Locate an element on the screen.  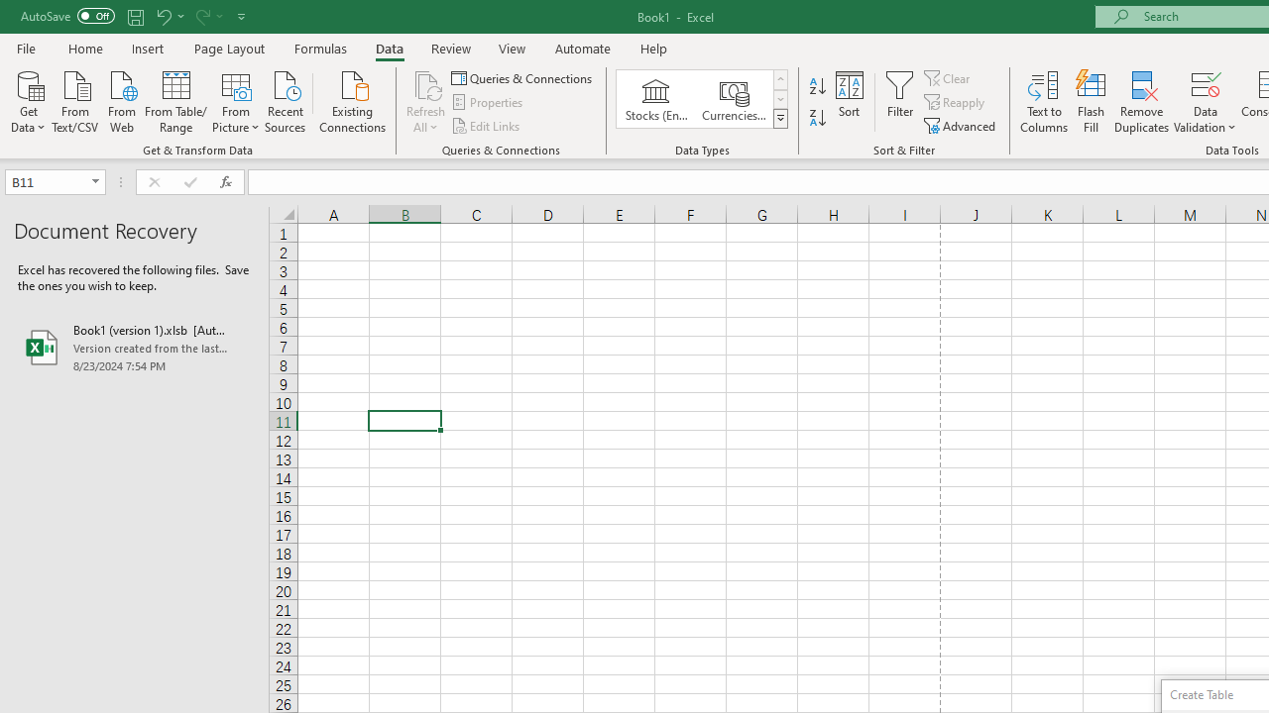
Customize Quick Access Toolbar is located at coordinates (242, 16).